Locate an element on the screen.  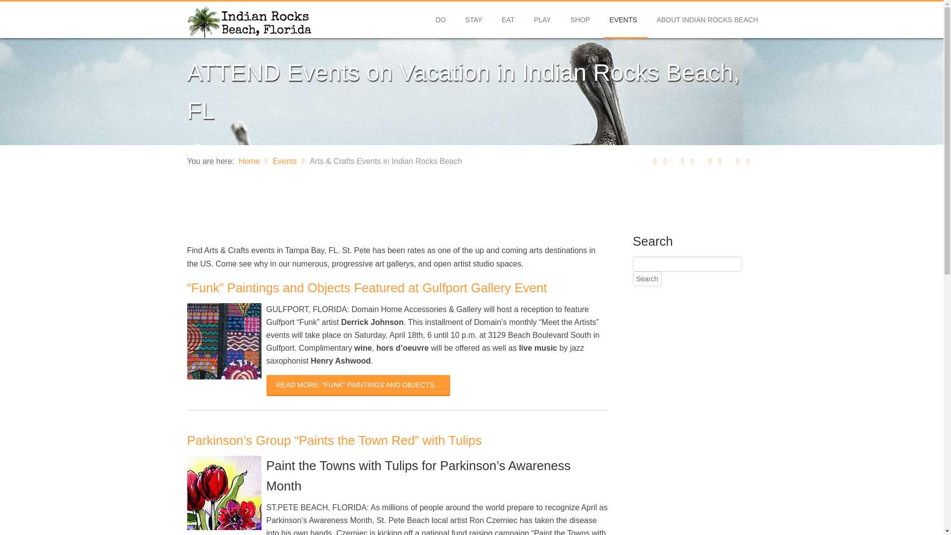
Events is located at coordinates (291, 161).